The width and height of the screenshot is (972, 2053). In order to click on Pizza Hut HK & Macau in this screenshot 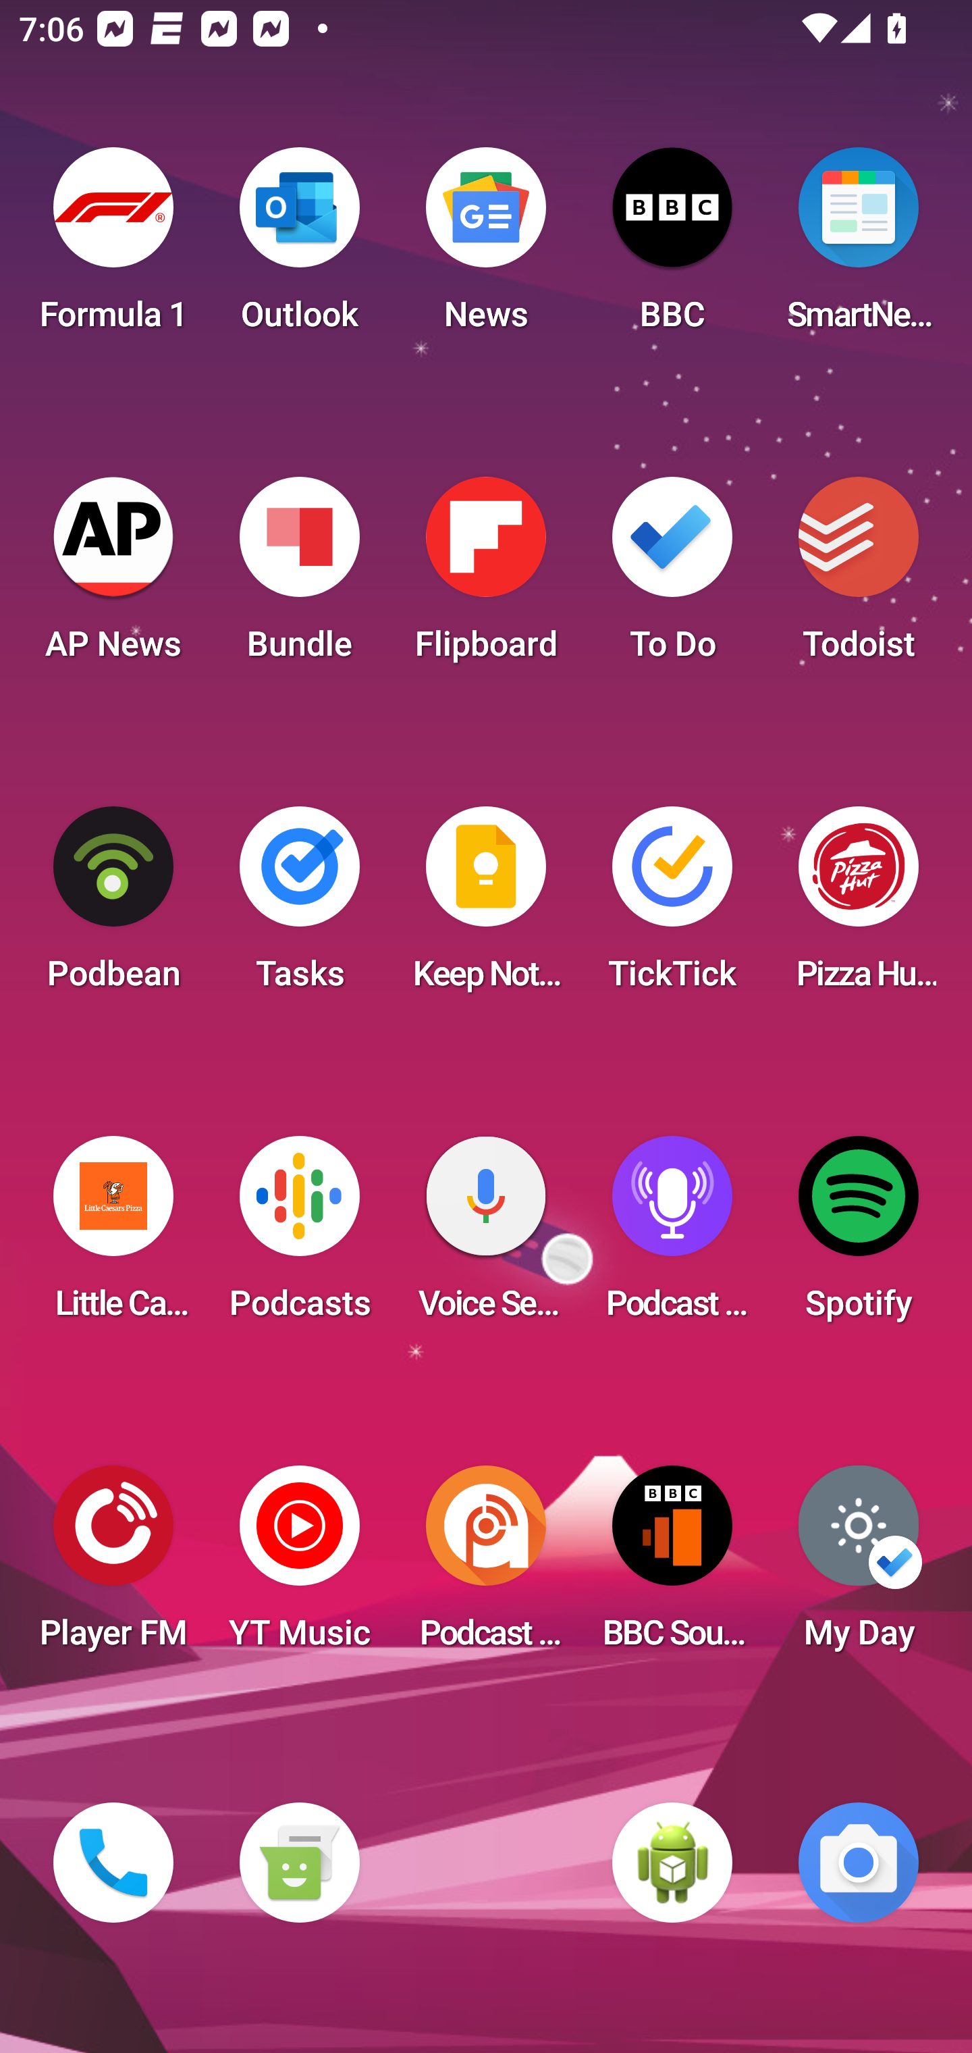, I will do `click(859, 906)`.